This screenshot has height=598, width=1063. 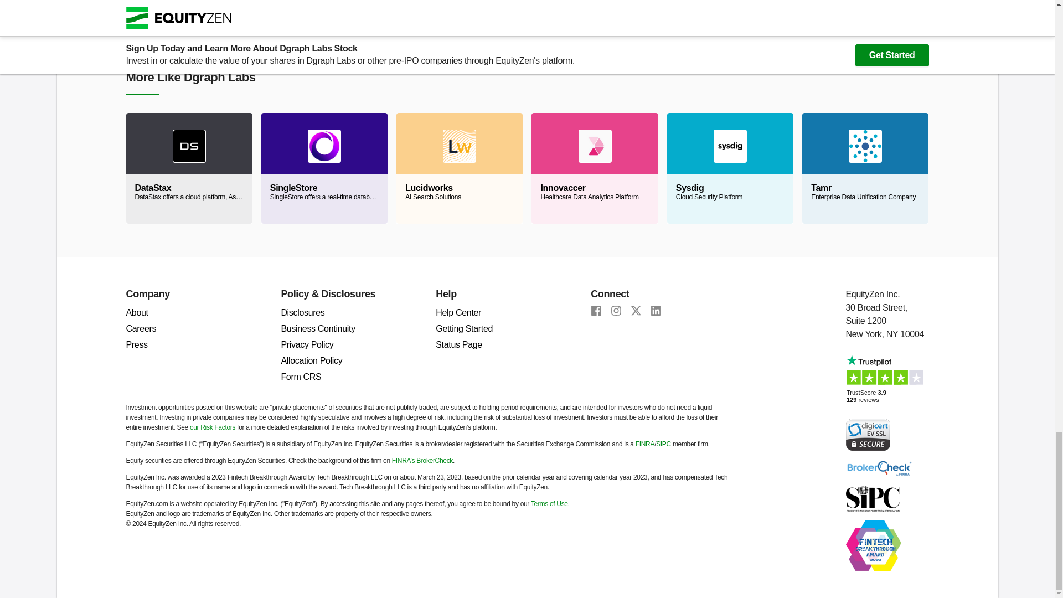 What do you see at coordinates (887, 382) in the screenshot?
I see `Customer reviews powered by Trustpilot` at bounding box center [887, 382].